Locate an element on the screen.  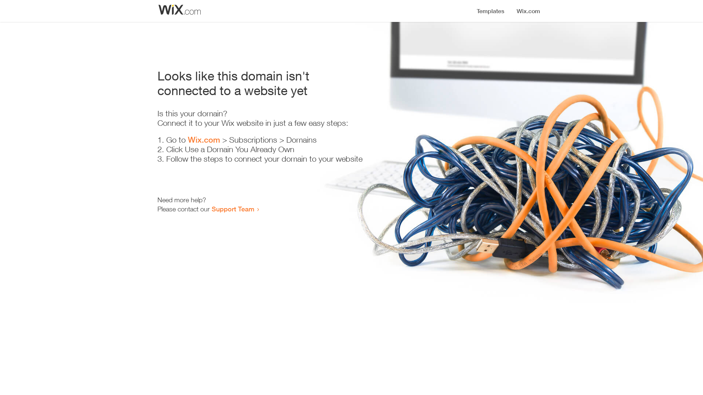
Support Team is located at coordinates (233, 209).